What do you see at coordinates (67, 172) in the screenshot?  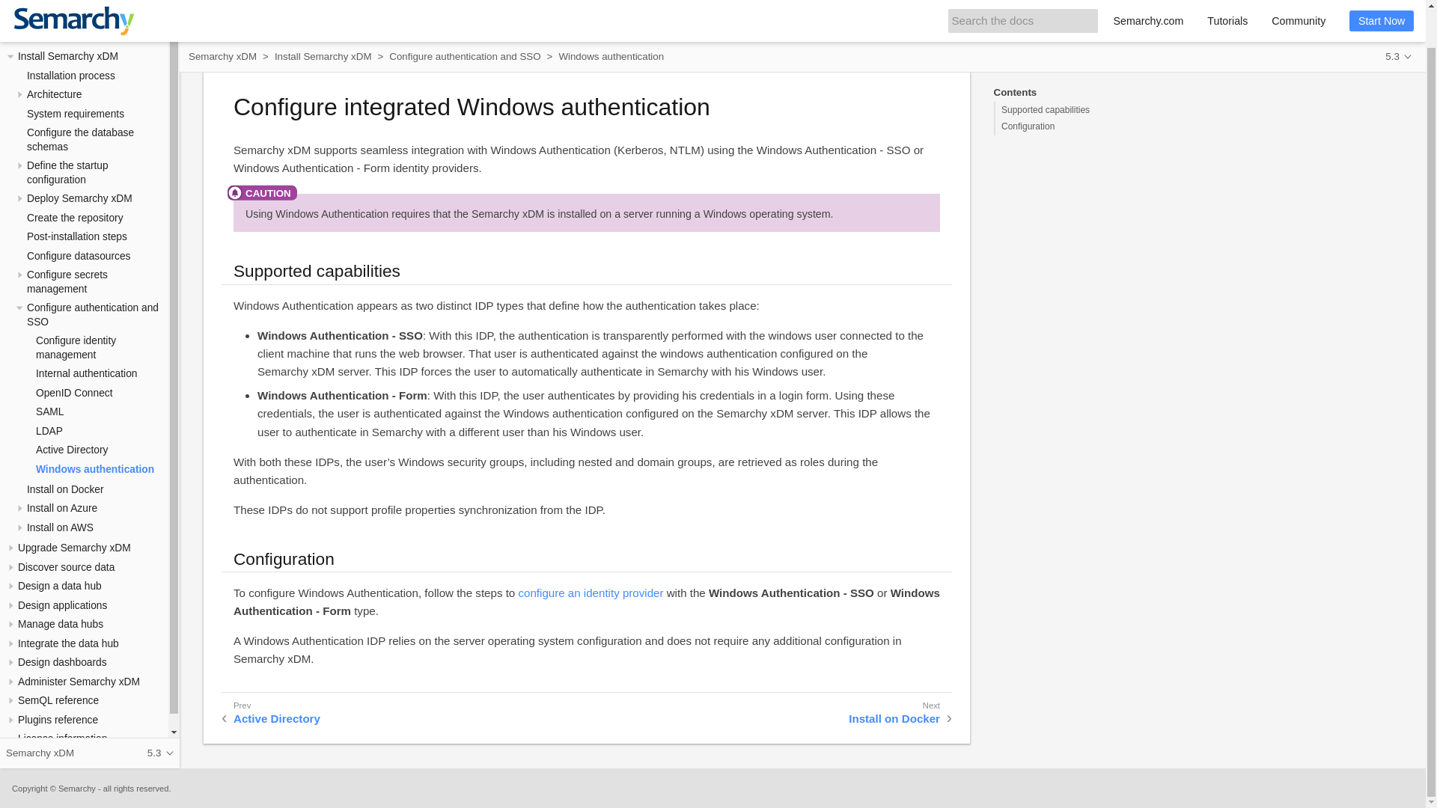 I see `Define the startup configuration` at bounding box center [67, 172].